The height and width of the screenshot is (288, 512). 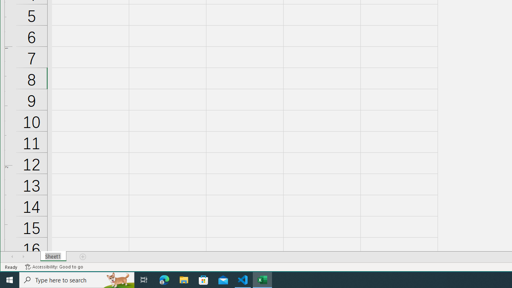 What do you see at coordinates (204, 280) in the screenshot?
I see `Microsoft Store` at bounding box center [204, 280].